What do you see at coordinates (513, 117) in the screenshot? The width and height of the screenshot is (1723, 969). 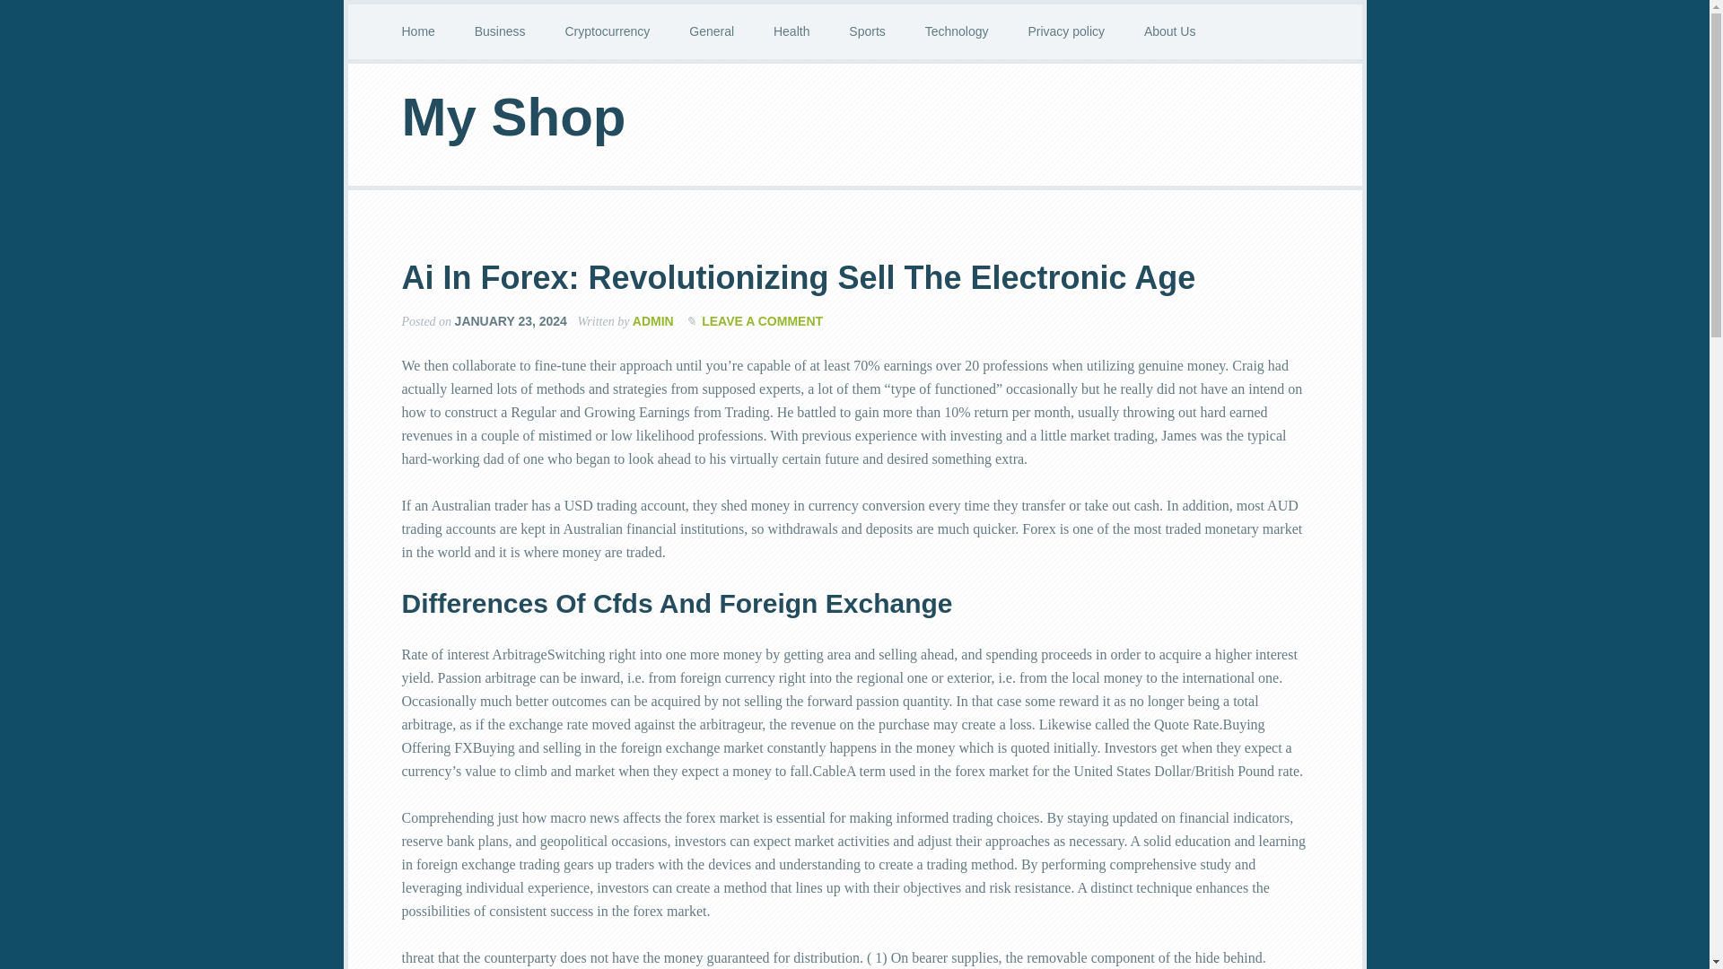 I see `My Shop` at bounding box center [513, 117].